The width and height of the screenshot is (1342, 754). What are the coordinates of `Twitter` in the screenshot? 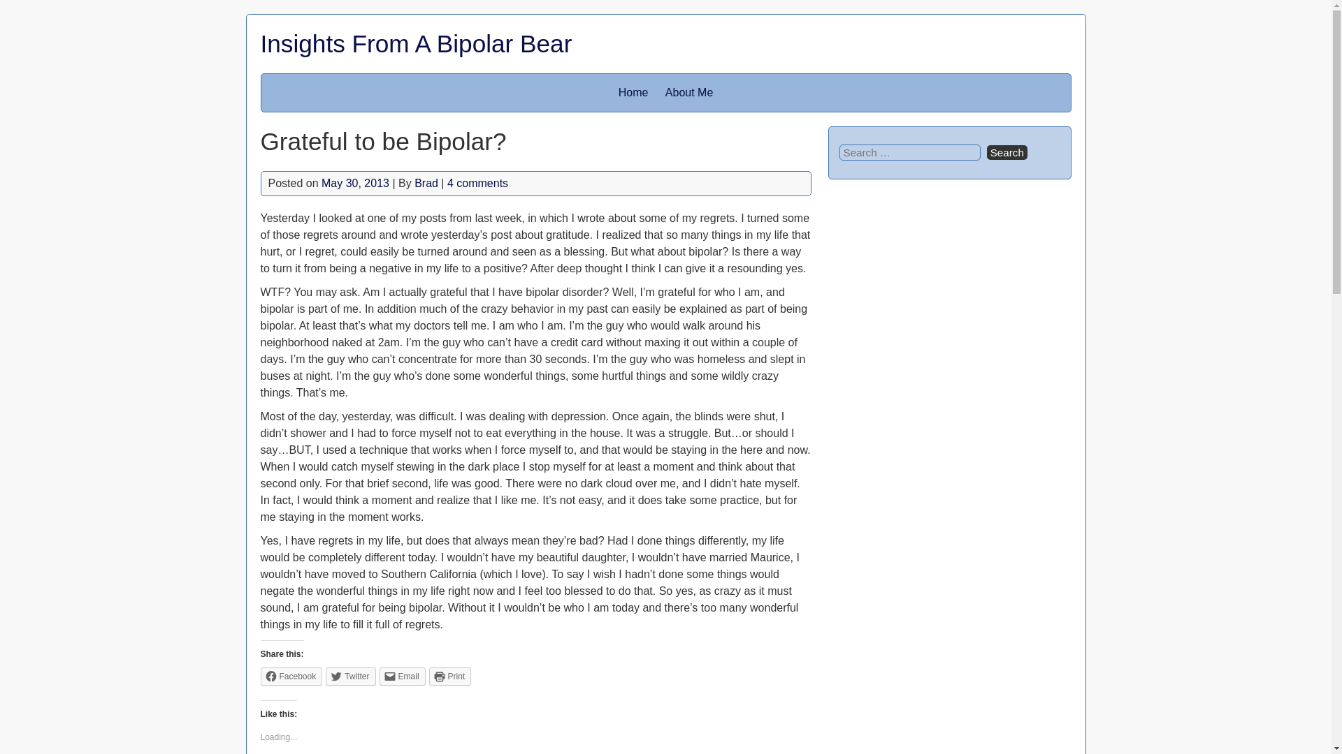 It's located at (351, 676).